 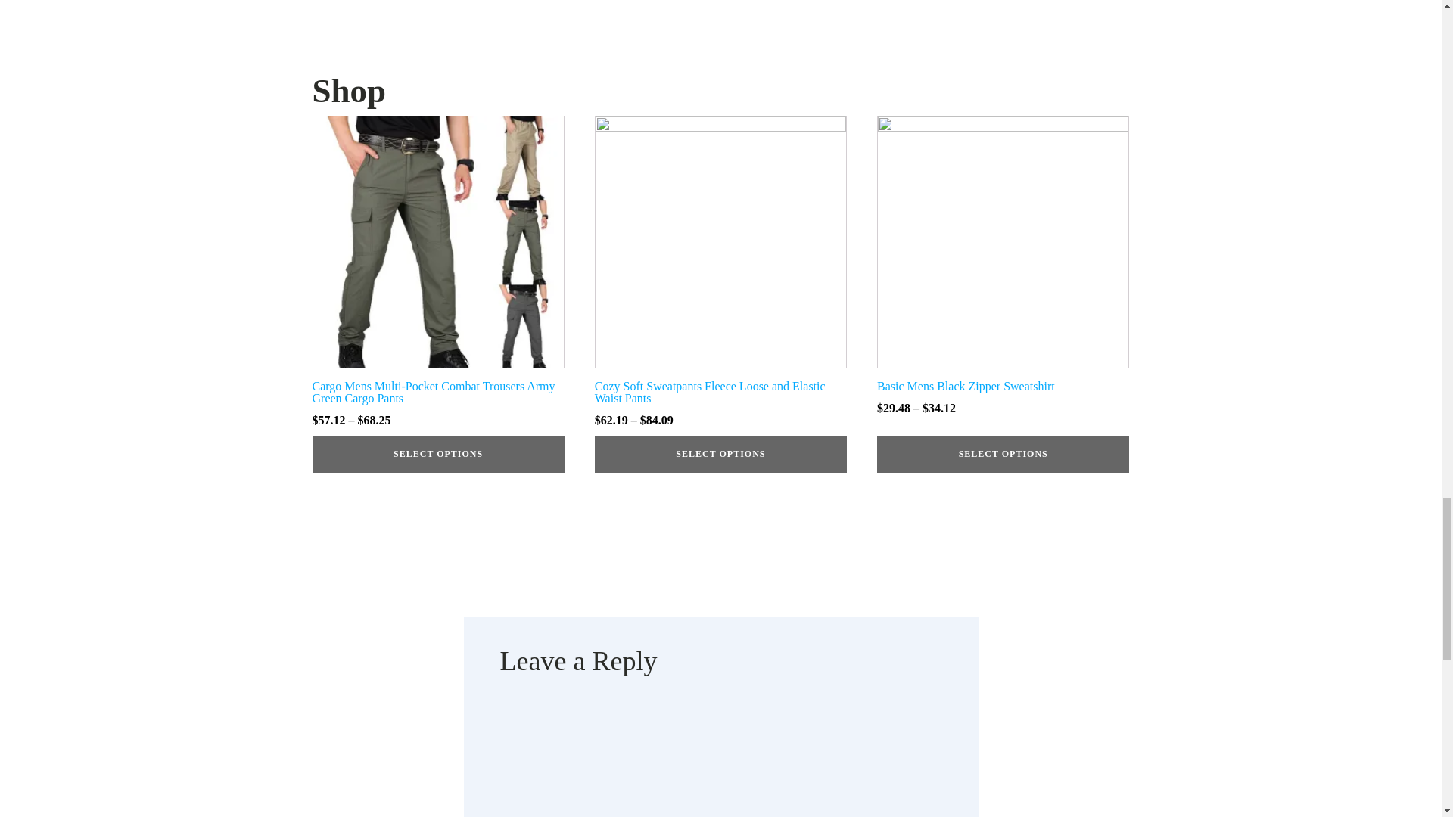 What do you see at coordinates (720, 760) in the screenshot?
I see `Comment Form` at bounding box center [720, 760].